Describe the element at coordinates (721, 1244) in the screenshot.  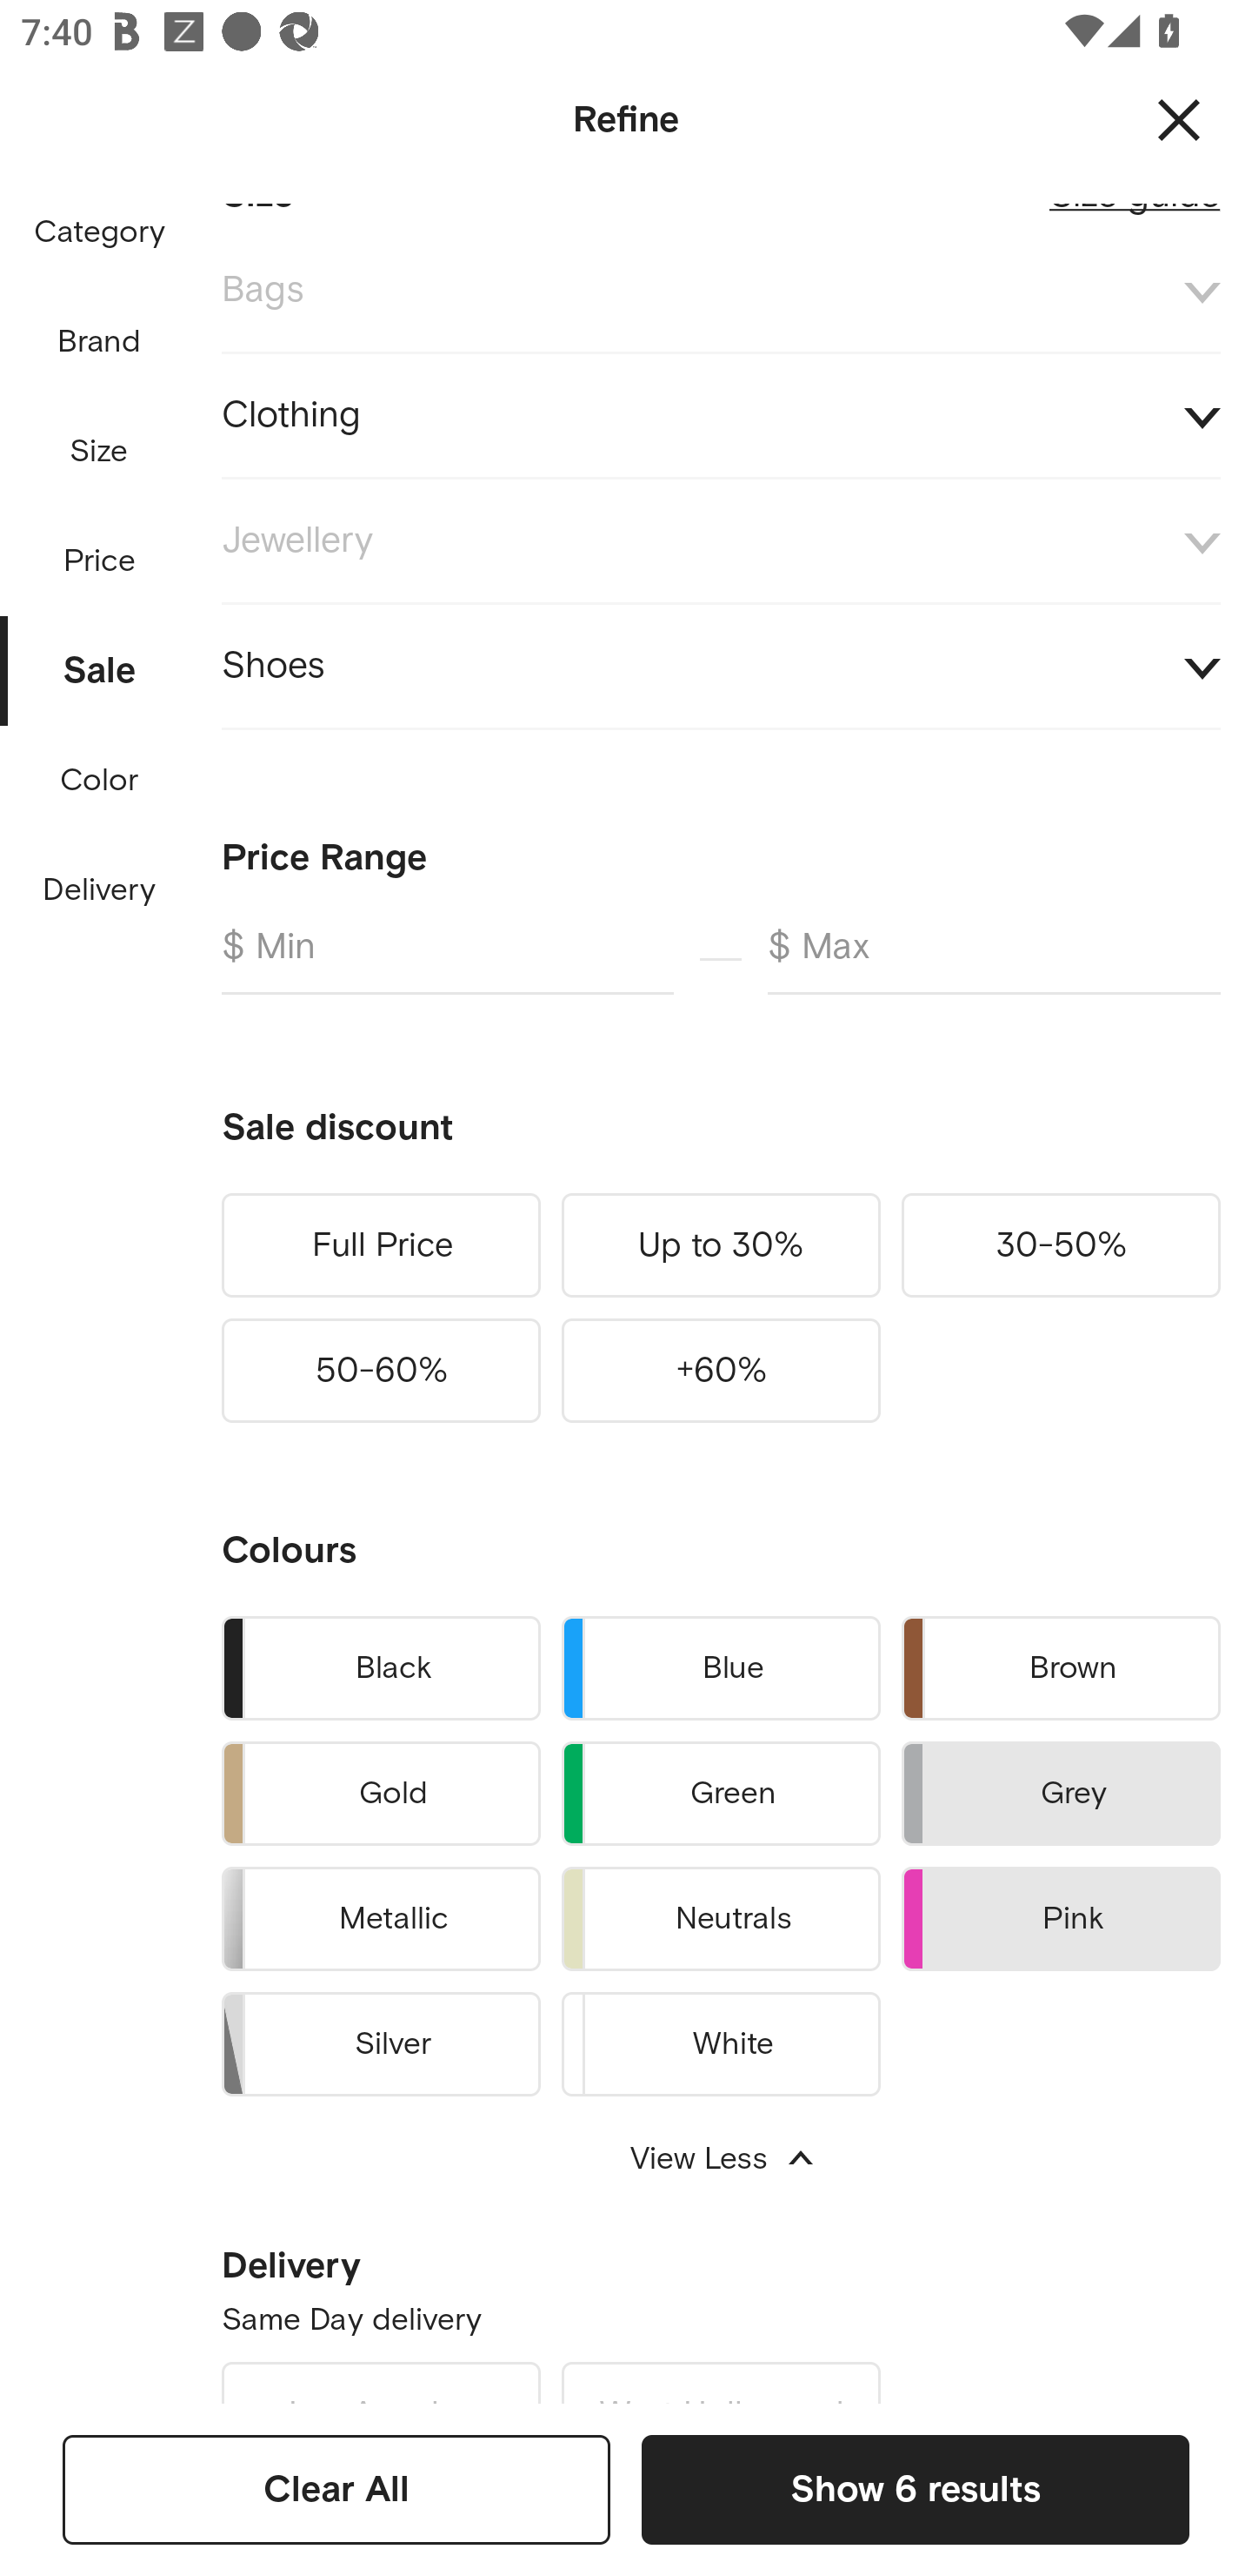
I see `Up to 30%` at that location.